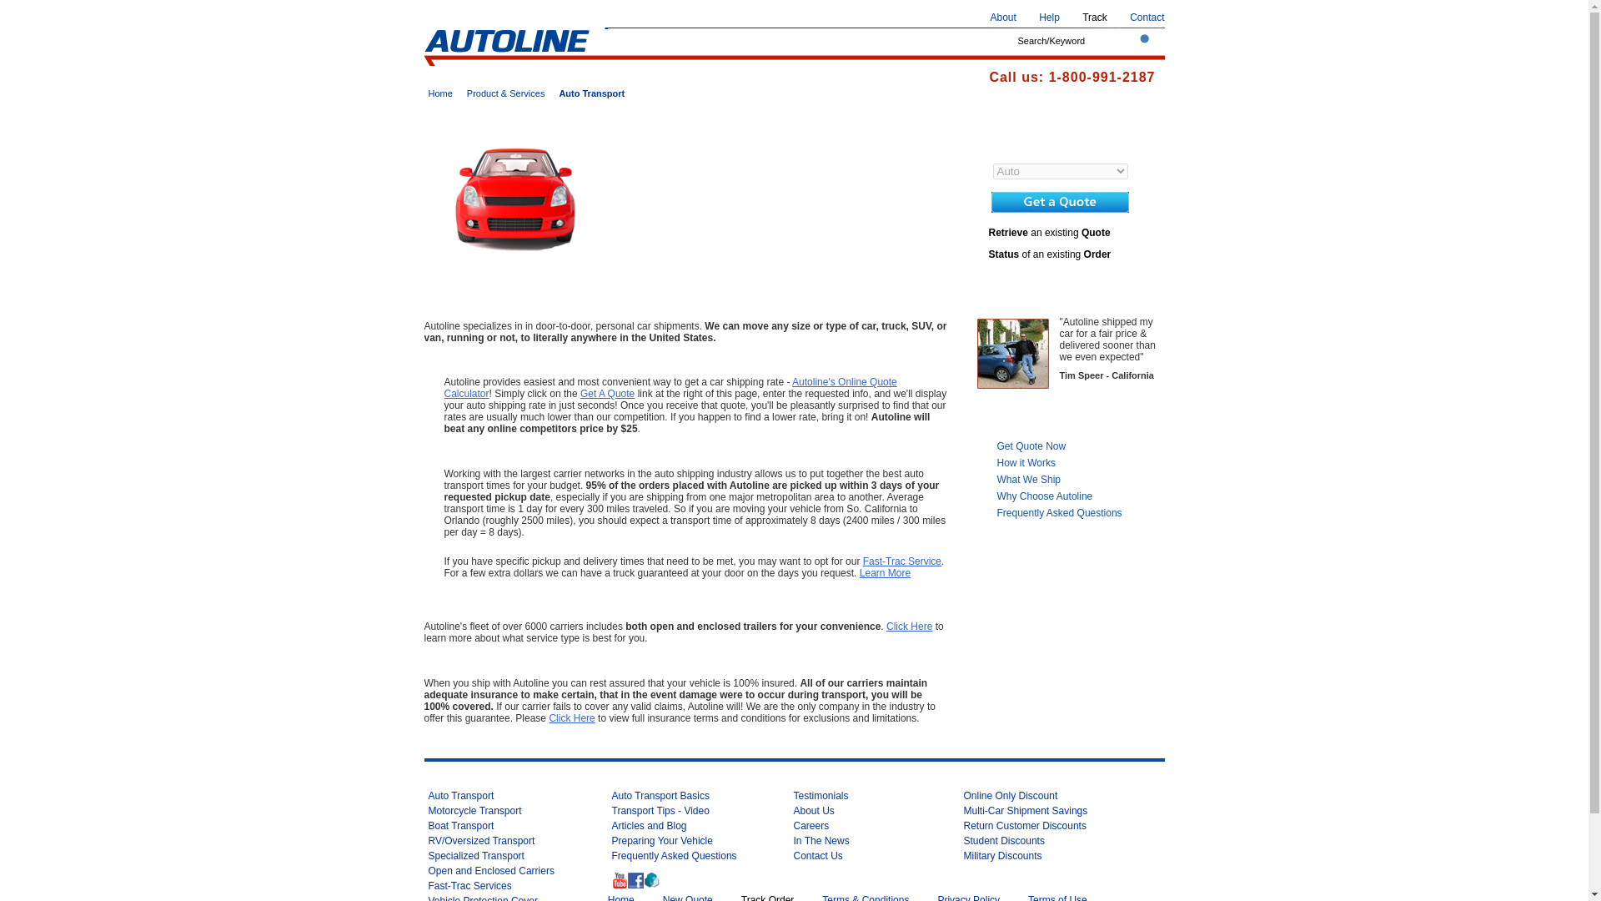 The width and height of the screenshot is (1601, 901). I want to click on Auto Transport Basics, so click(660, 796).